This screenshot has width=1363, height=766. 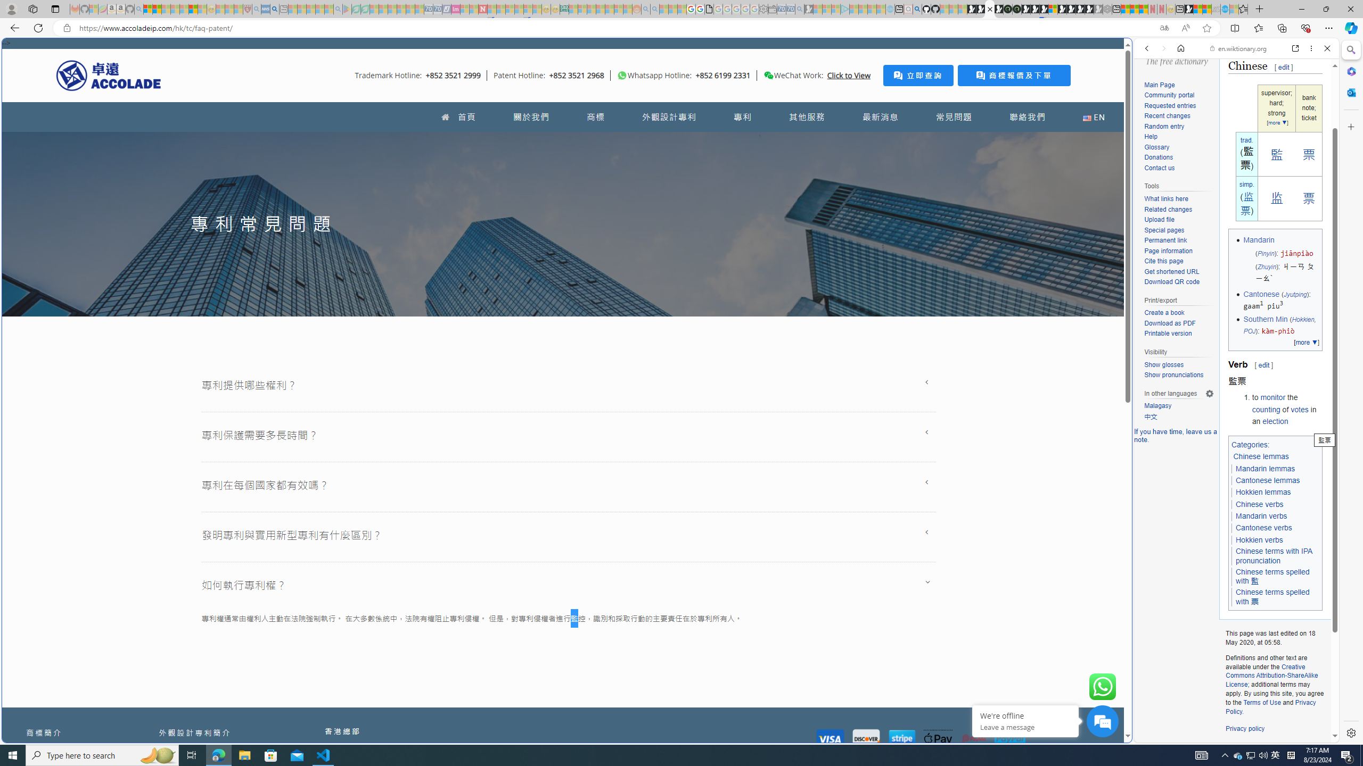 I want to click on Mandarin lemmas, so click(x=1265, y=469).